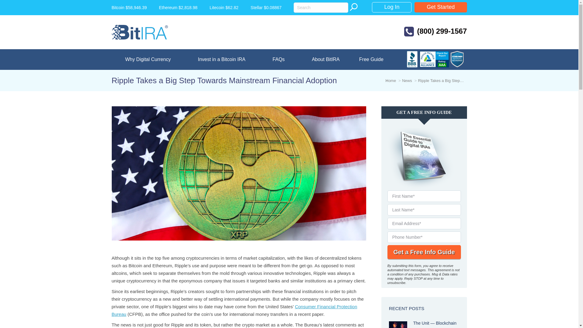  I want to click on FAQs, so click(278, 60).